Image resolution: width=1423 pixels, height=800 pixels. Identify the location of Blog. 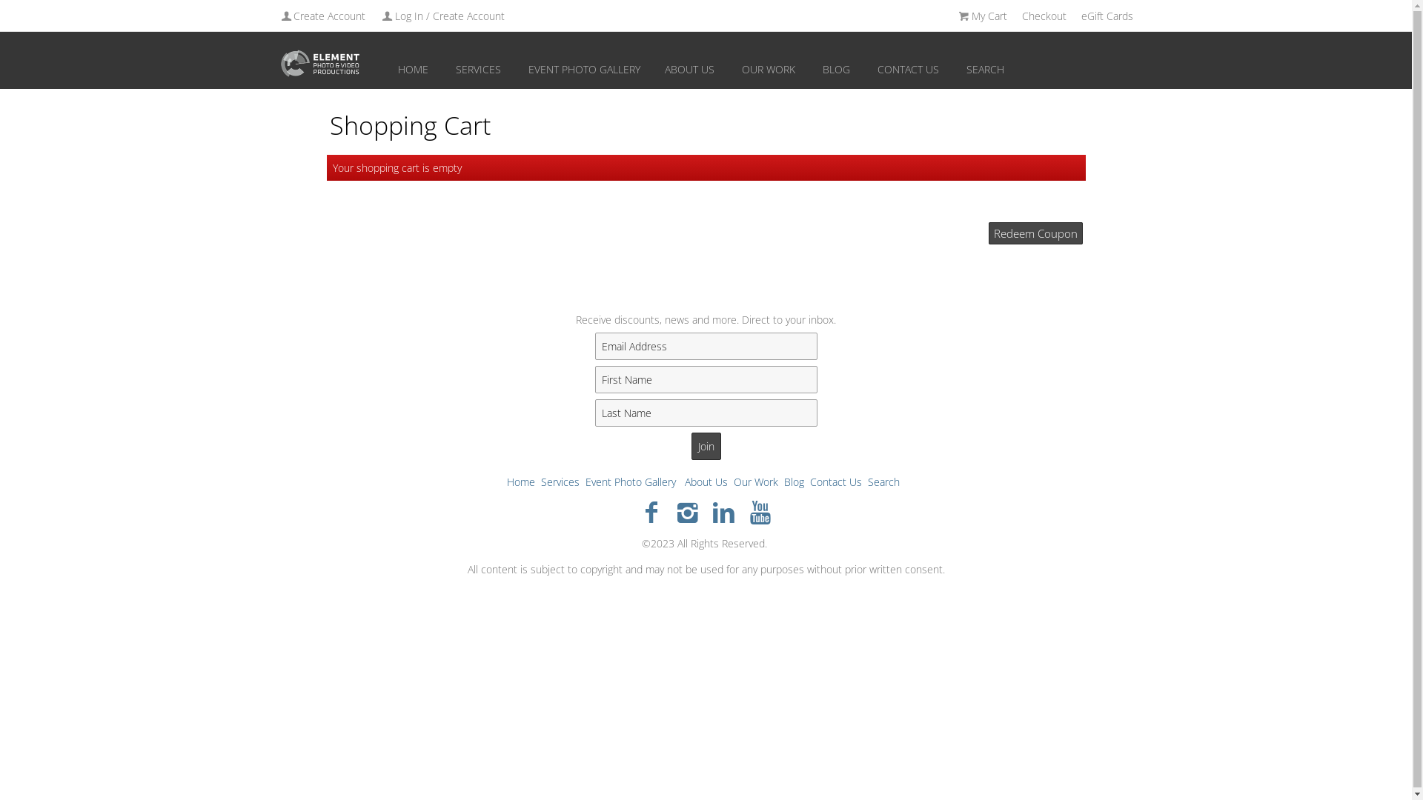
(795, 481).